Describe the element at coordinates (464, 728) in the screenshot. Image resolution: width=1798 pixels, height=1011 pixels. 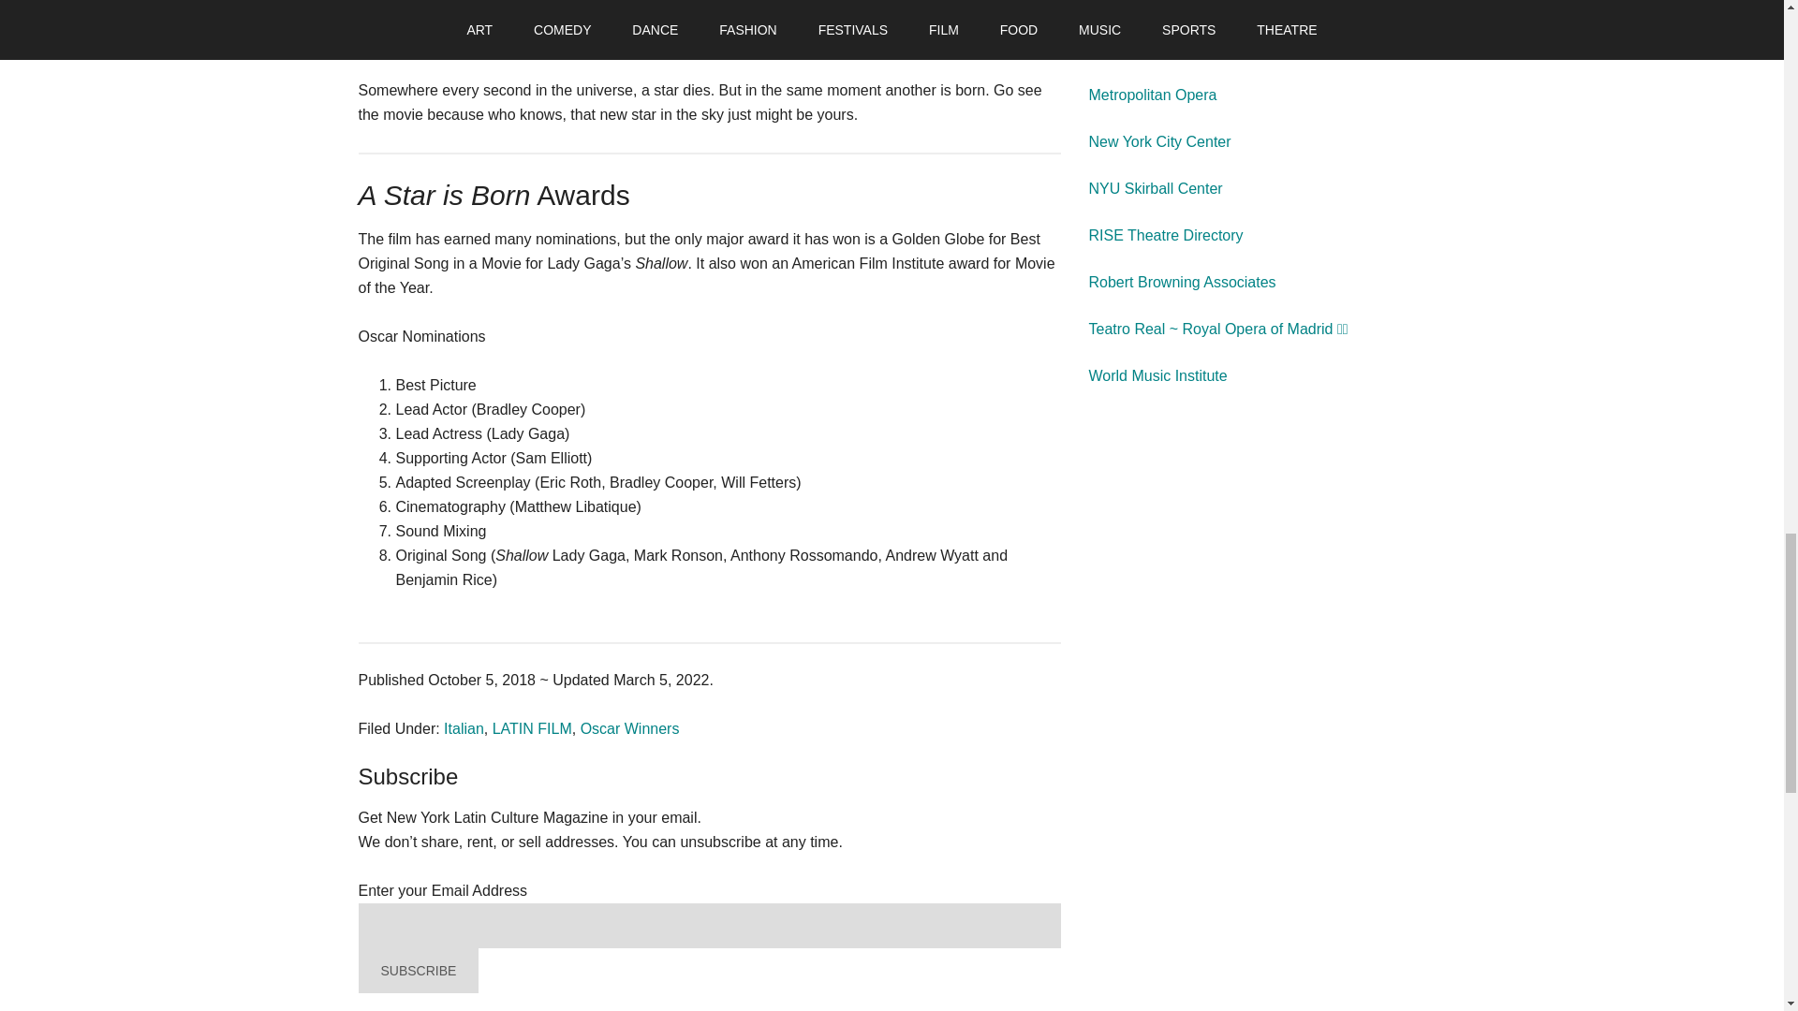
I see `Italian` at that location.